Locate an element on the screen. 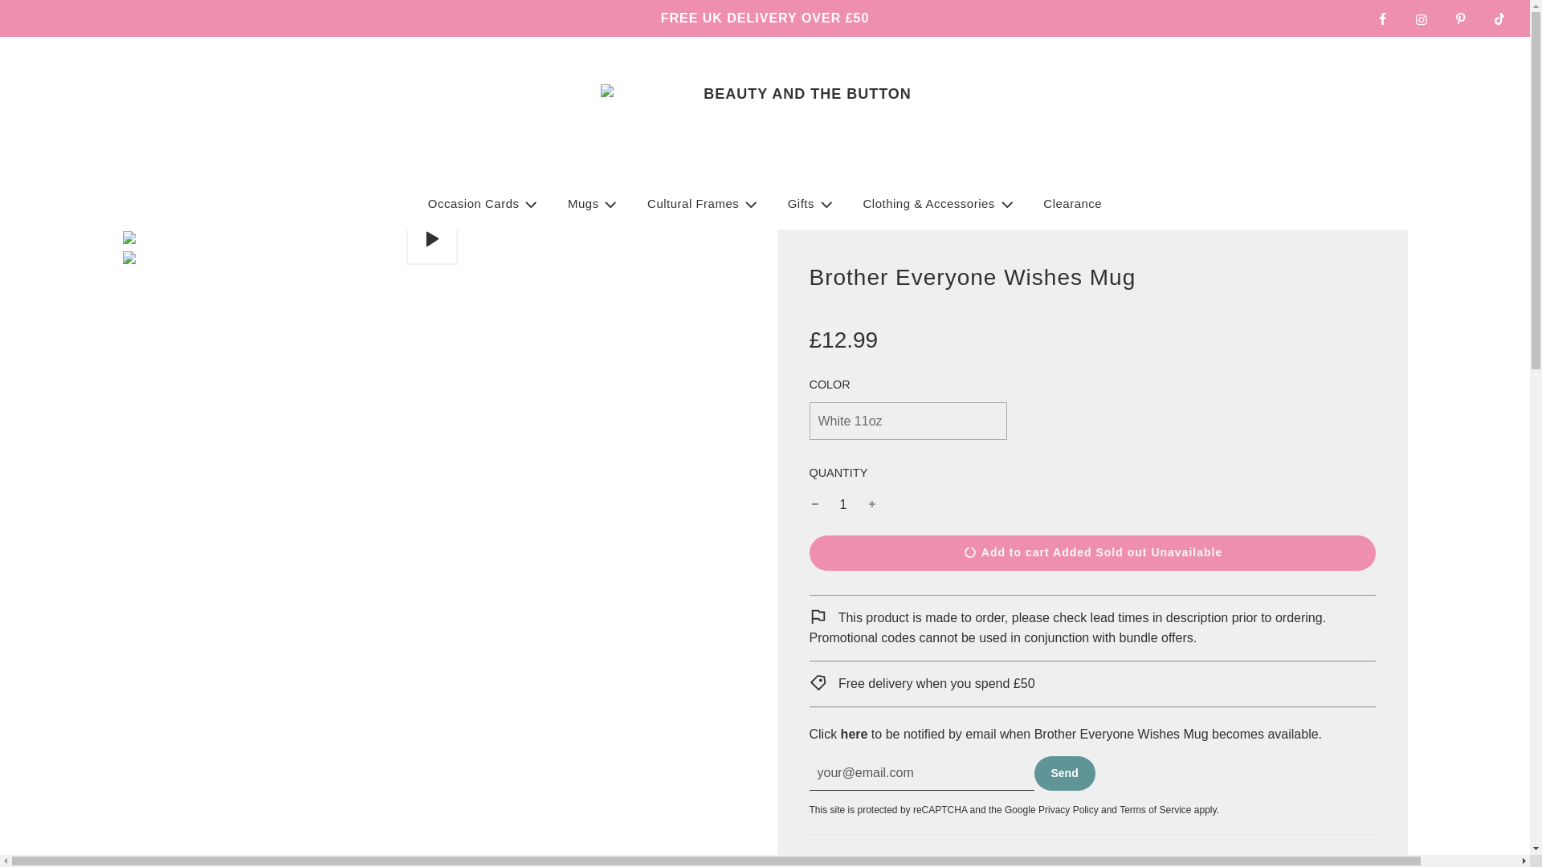  1 is located at coordinates (843, 504).